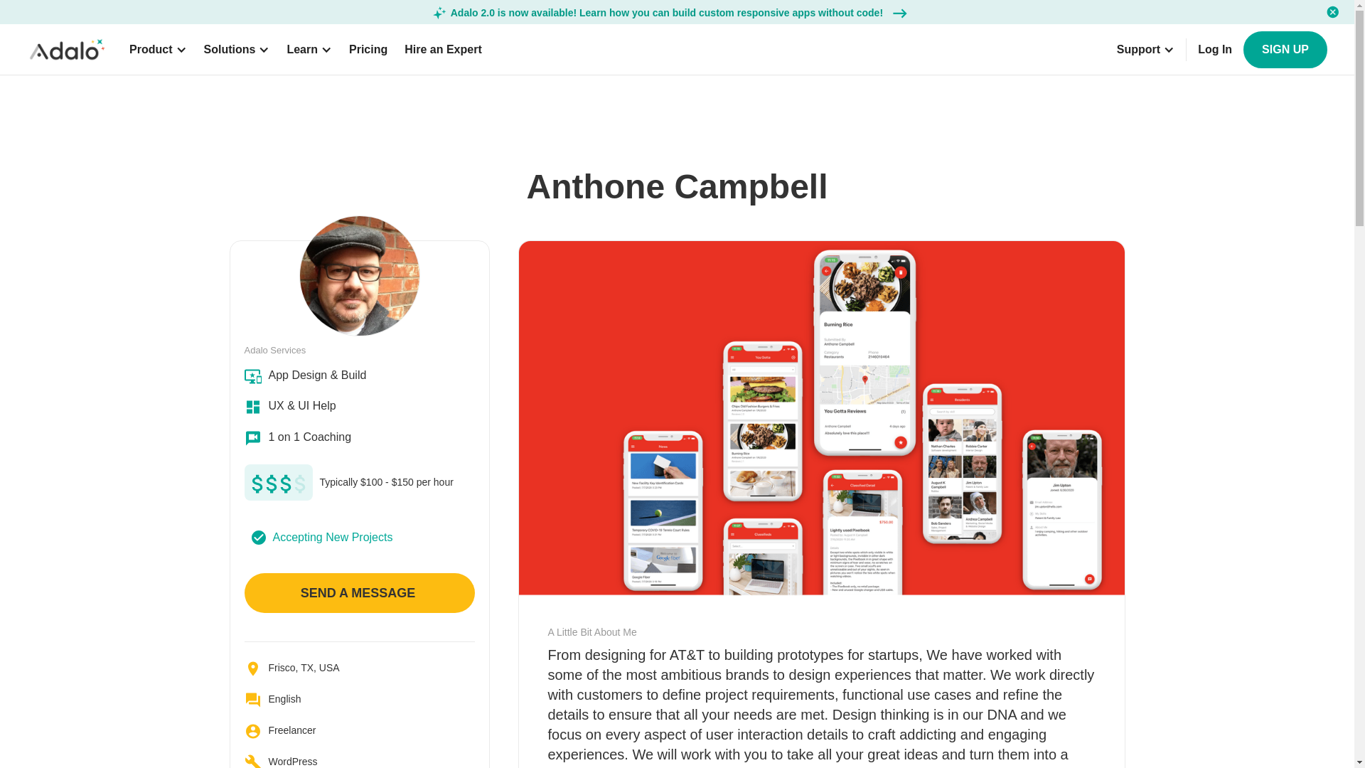 Image resolution: width=1365 pixels, height=768 pixels. I want to click on Log In, so click(1214, 50).